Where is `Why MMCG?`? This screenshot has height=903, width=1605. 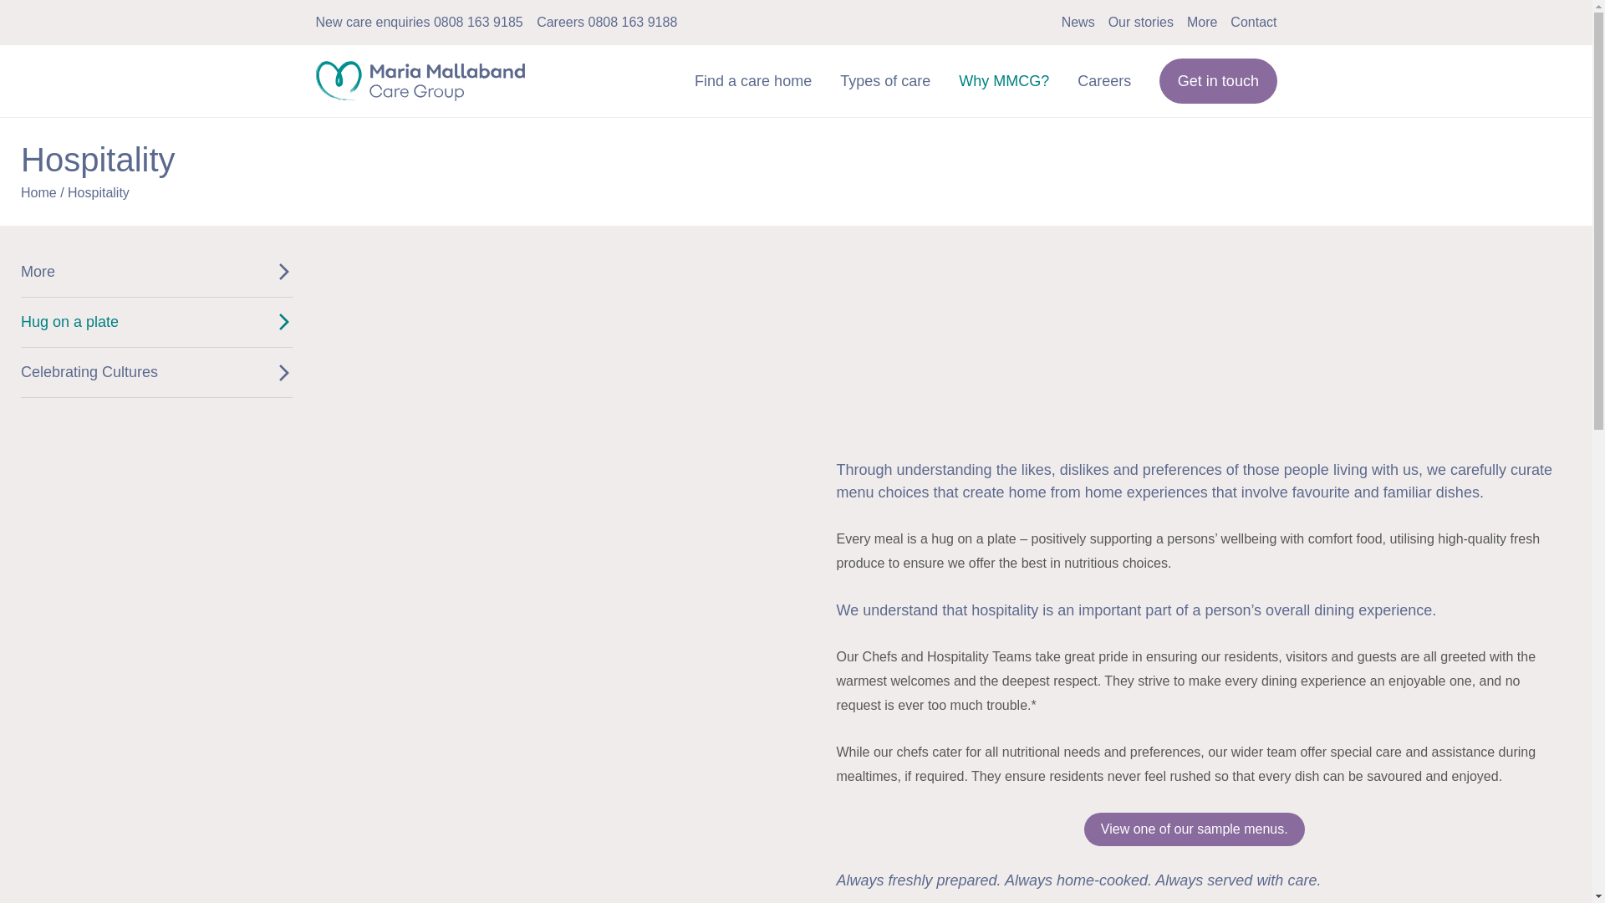 Why MMCG? is located at coordinates (1011, 82).